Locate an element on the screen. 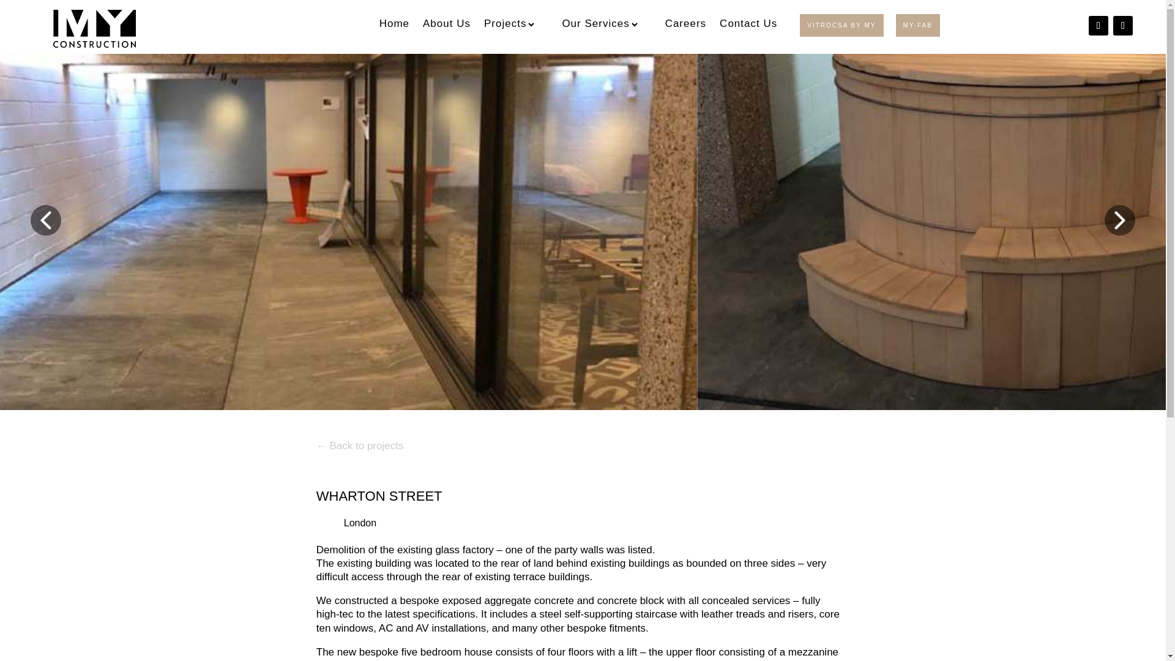  Our Services is located at coordinates (606, 27).